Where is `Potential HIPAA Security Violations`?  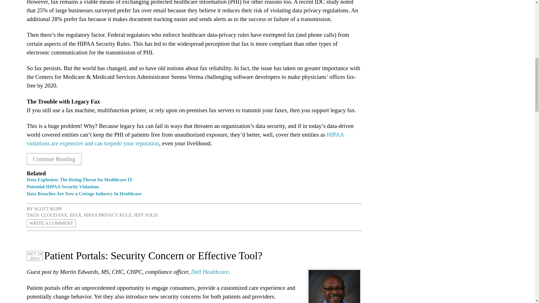 Potential HIPAA Security Violations is located at coordinates (63, 187).